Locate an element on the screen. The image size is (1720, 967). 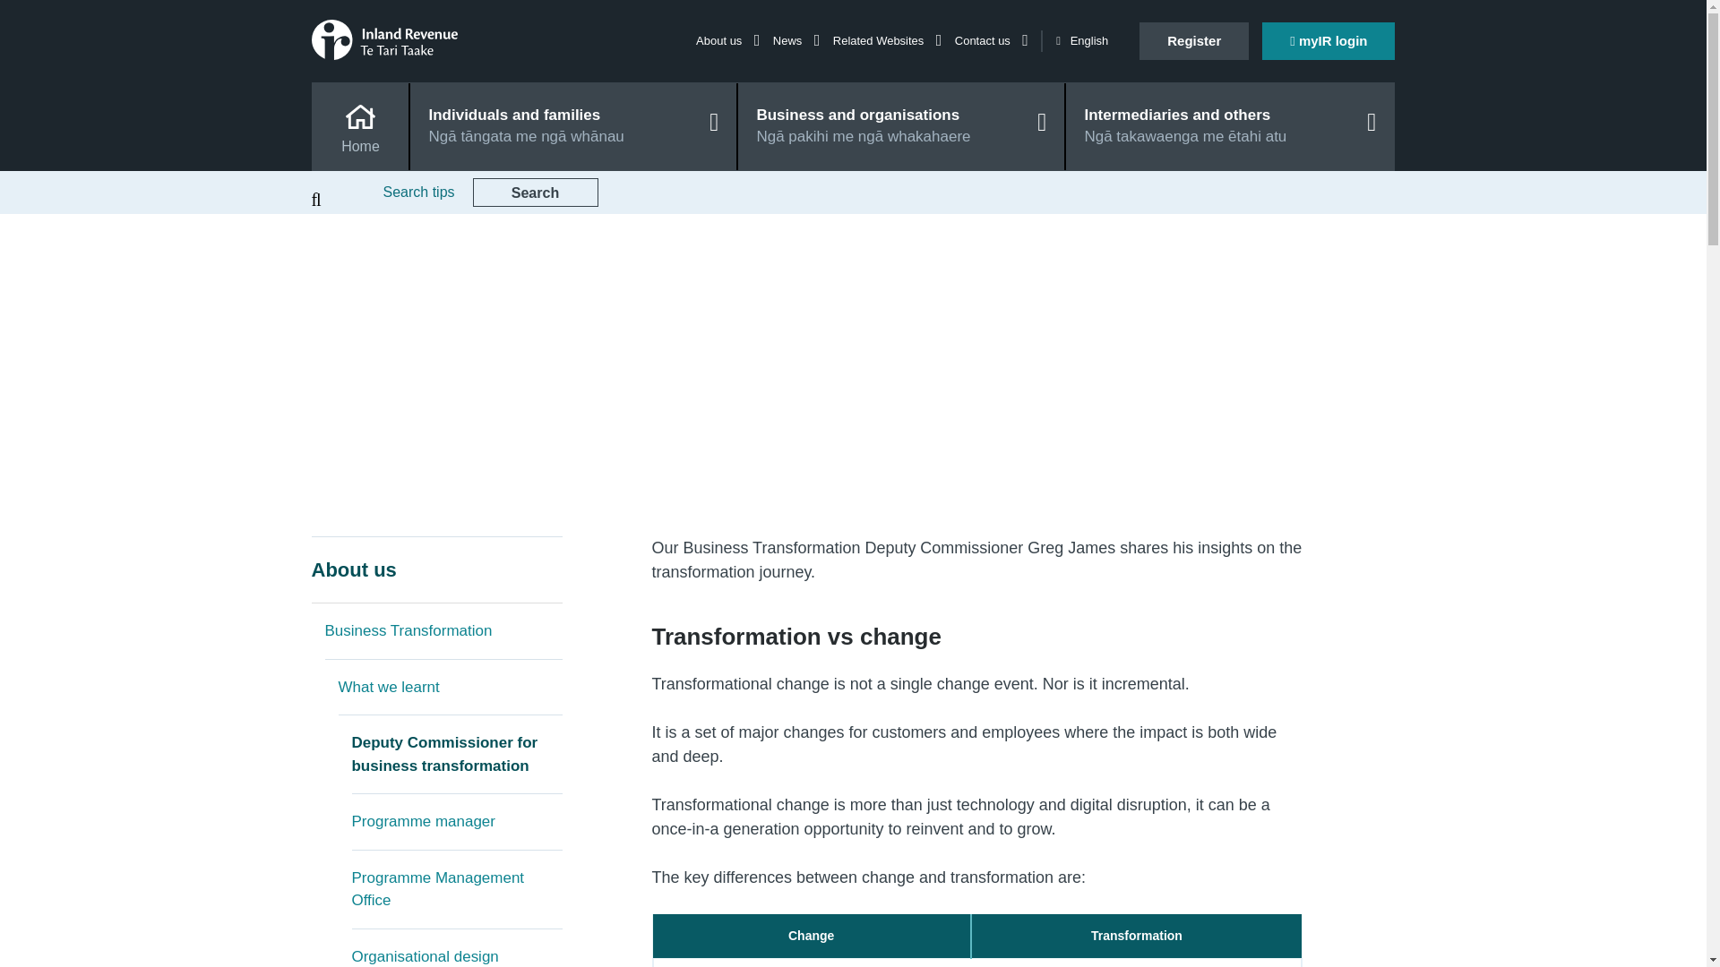
Related Websites is located at coordinates (887, 39).